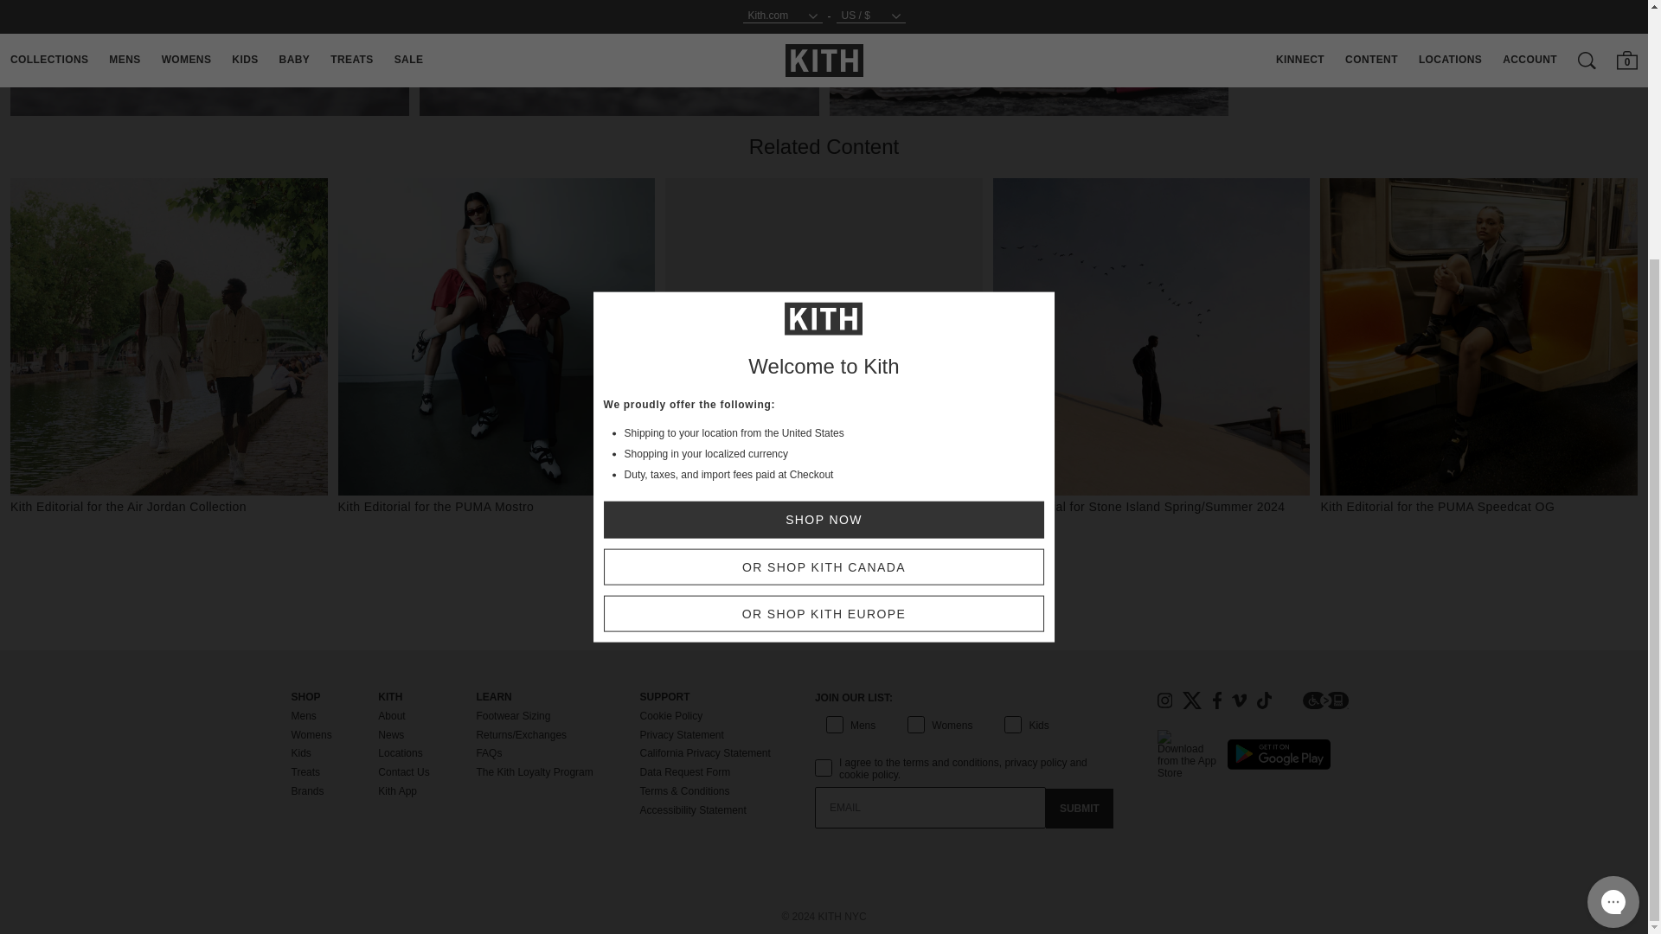 The height and width of the screenshot is (934, 1661). I want to click on Instagram, so click(1164, 700).